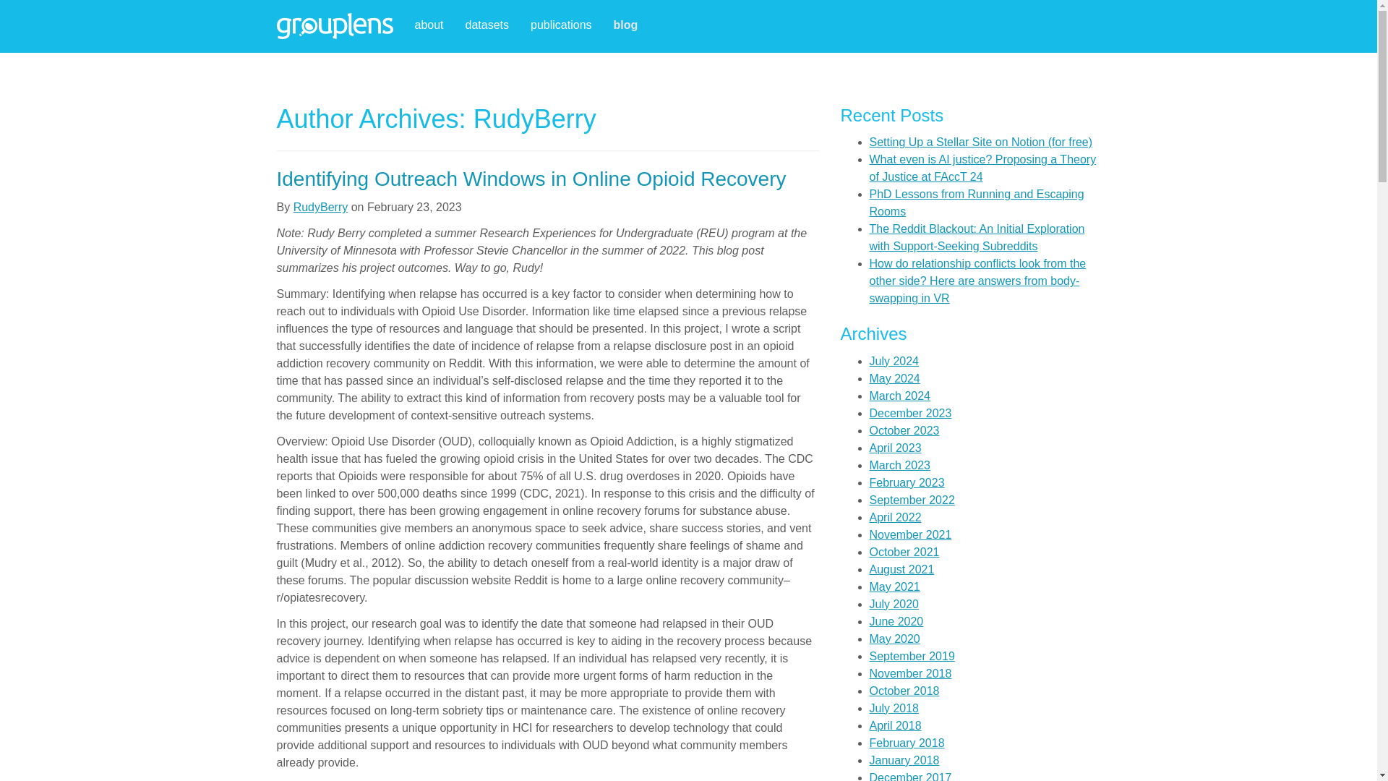 The width and height of the screenshot is (1388, 781). Describe the element at coordinates (894, 361) in the screenshot. I see `July 2024` at that location.